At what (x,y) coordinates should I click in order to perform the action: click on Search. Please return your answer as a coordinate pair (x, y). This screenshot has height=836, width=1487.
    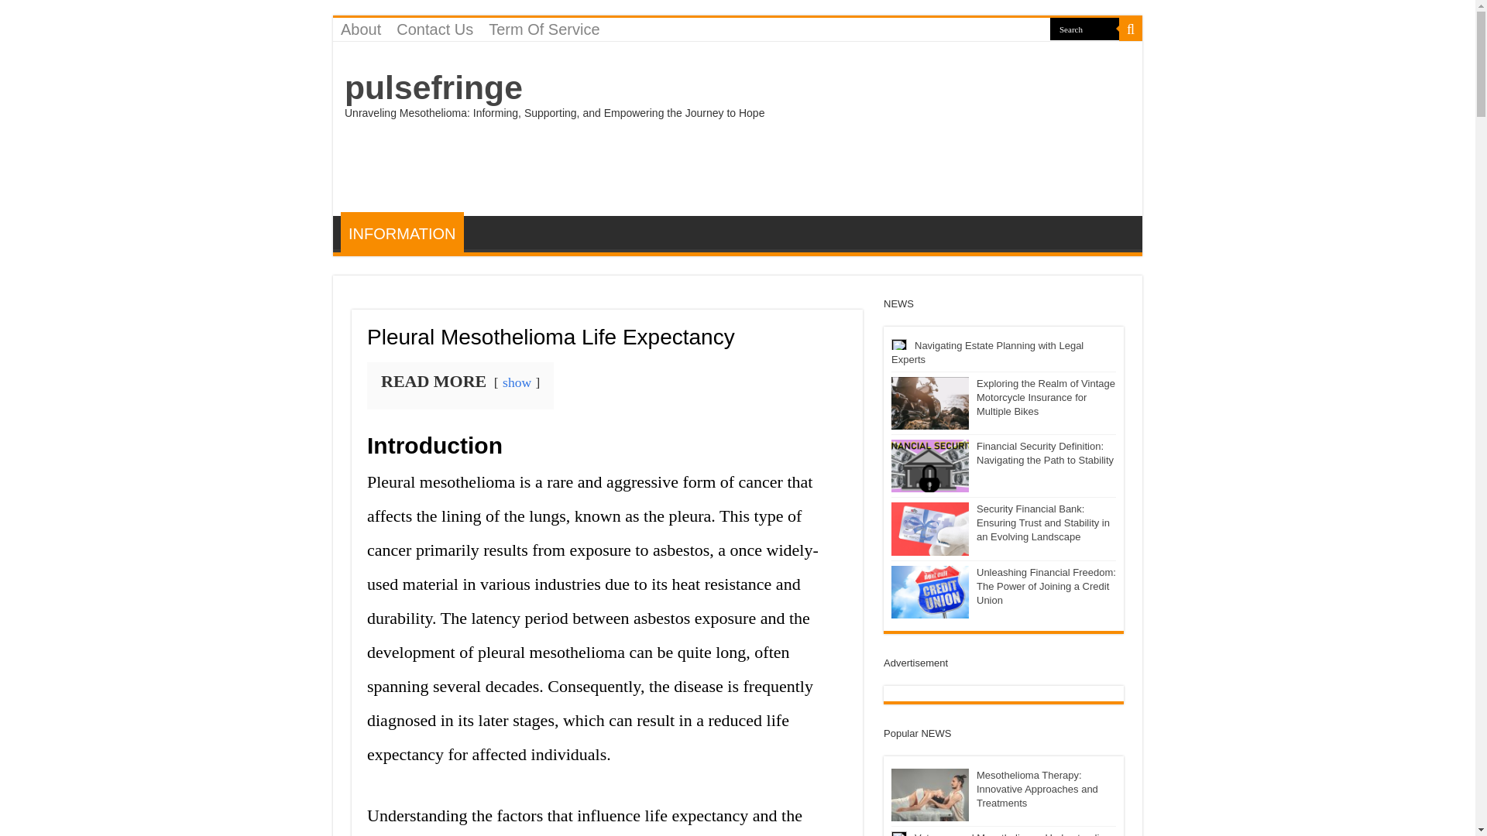
    Looking at the image, I should click on (1131, 29).